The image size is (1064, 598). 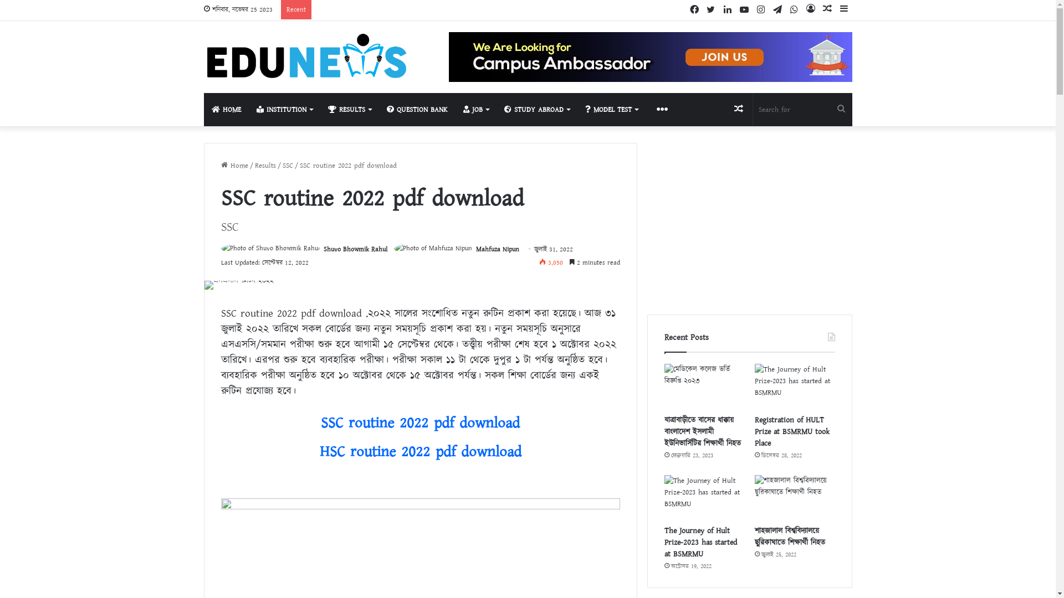 I want to click on SSC routine 2022 pdf download, so click(x=420, y=423).